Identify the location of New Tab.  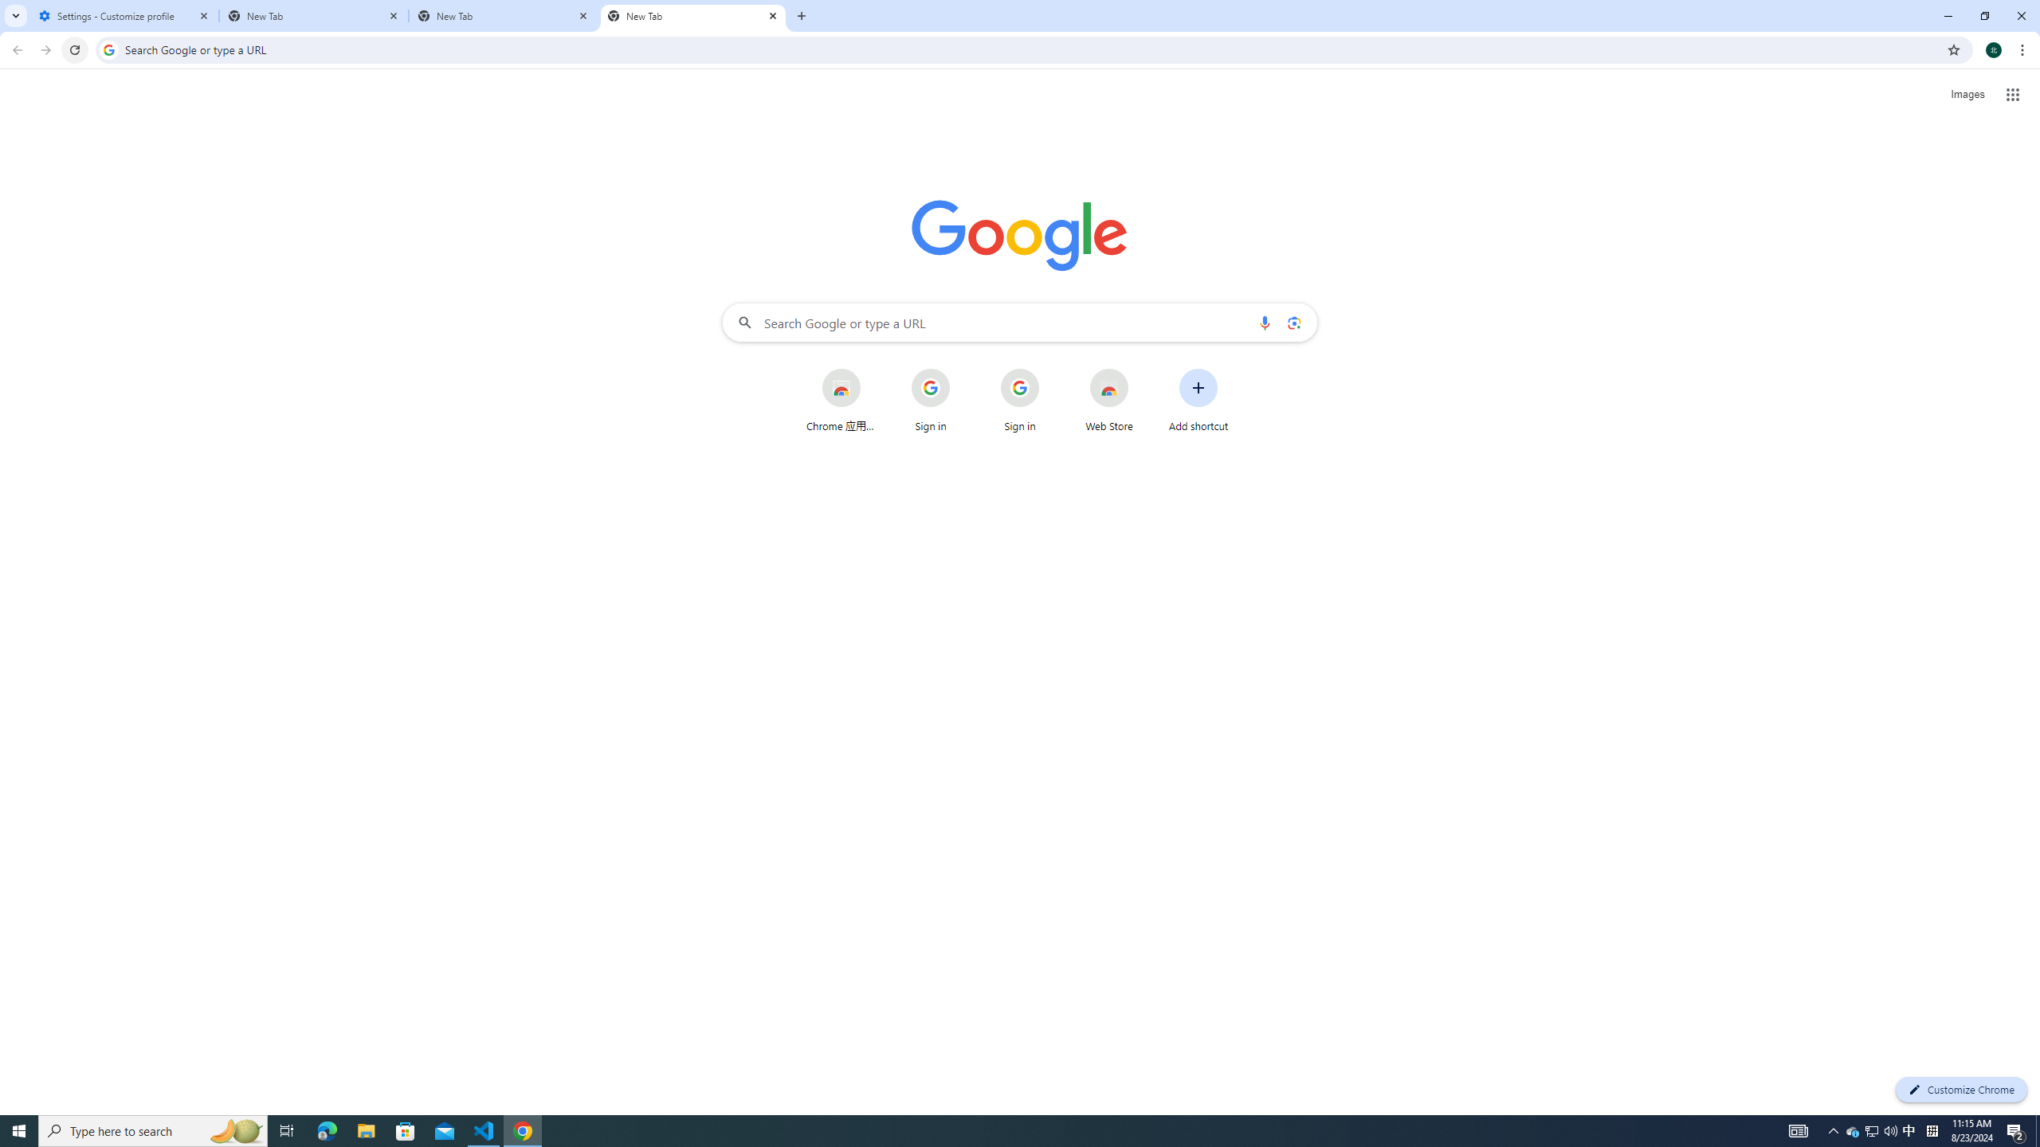
(504, 16).